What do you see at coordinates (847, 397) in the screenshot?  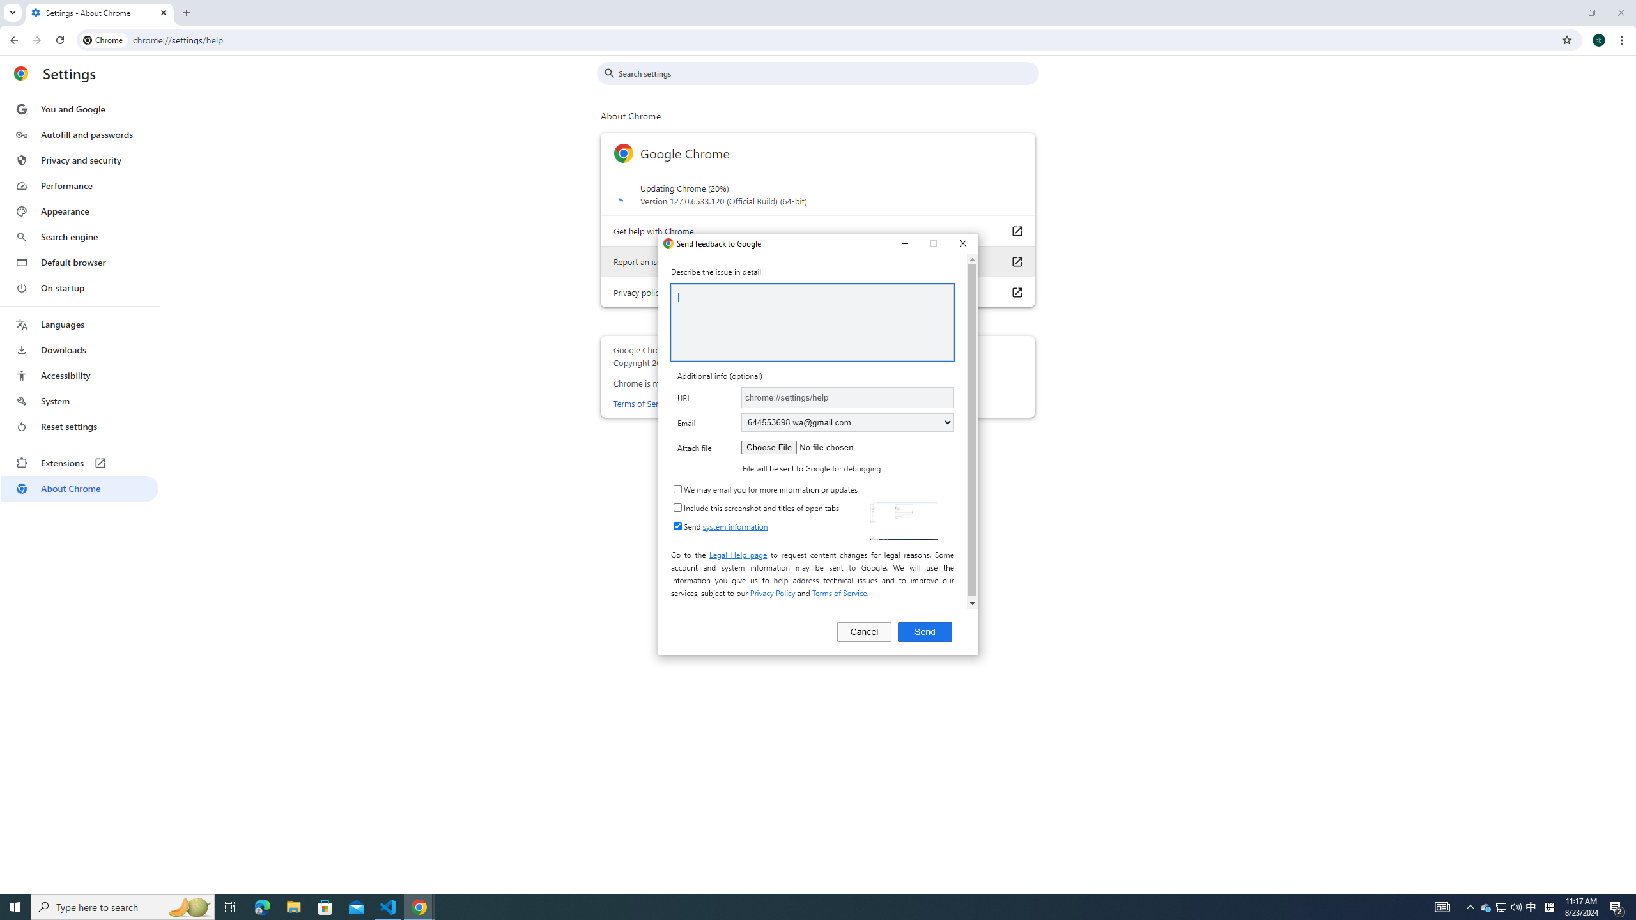 I see `URL` at bounding box center [847, 397].